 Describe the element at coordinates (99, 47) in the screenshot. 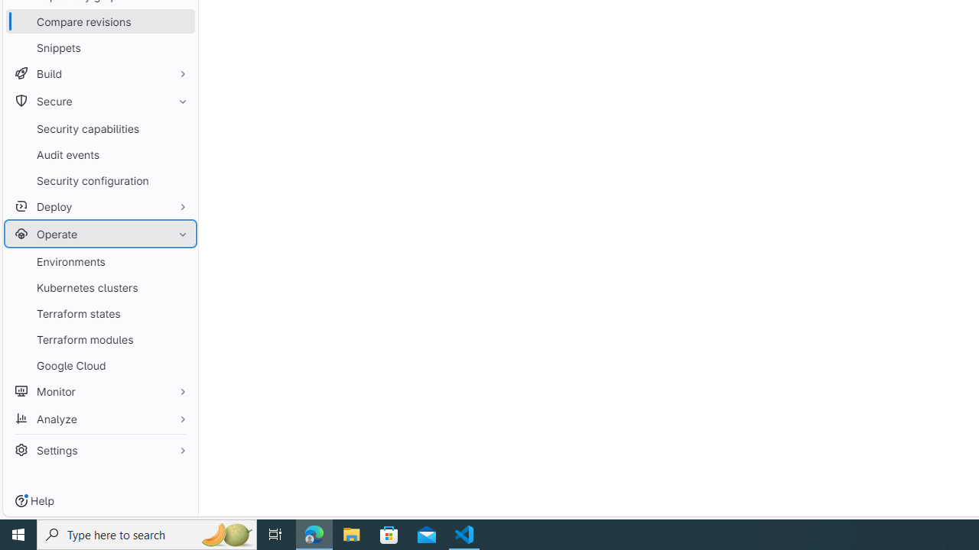

I see `Snippets` at that location.